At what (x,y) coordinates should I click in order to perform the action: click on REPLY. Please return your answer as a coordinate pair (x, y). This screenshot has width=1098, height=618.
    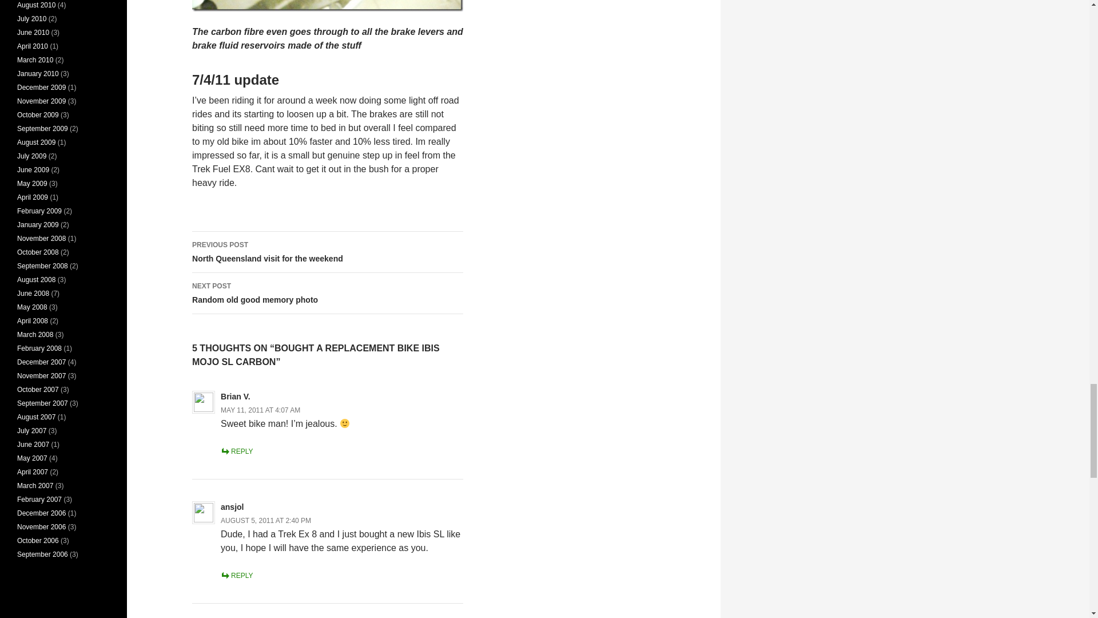
    Looking at the image, I should click on (328, 293).